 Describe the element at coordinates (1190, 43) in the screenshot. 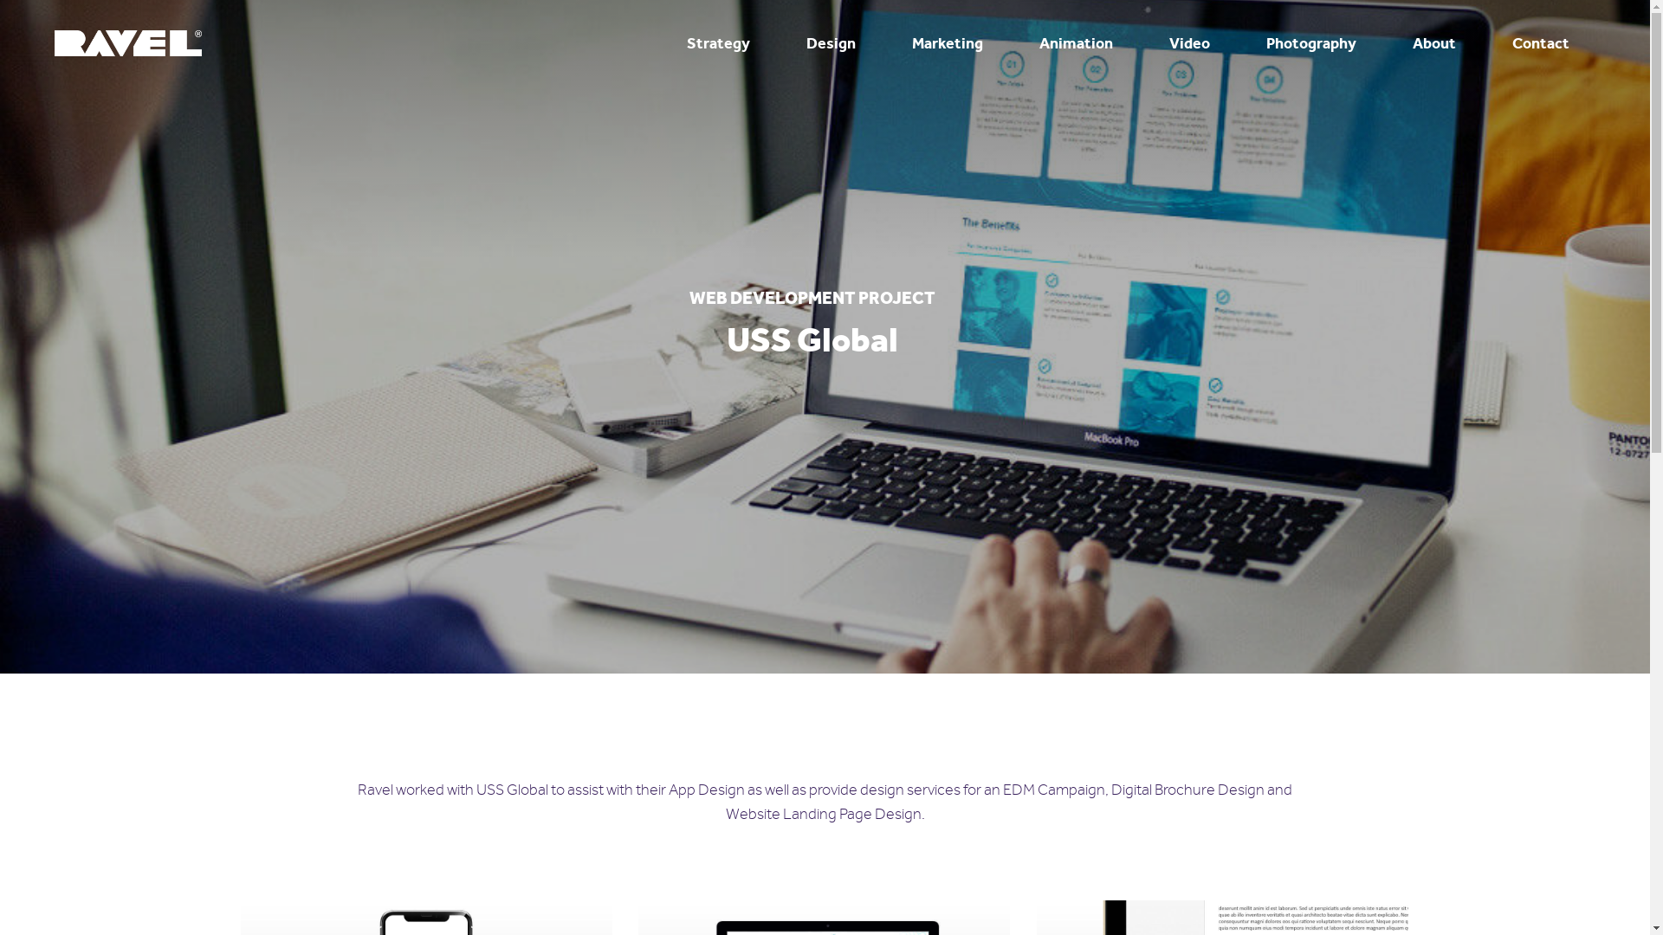

I see `Video` at that location.